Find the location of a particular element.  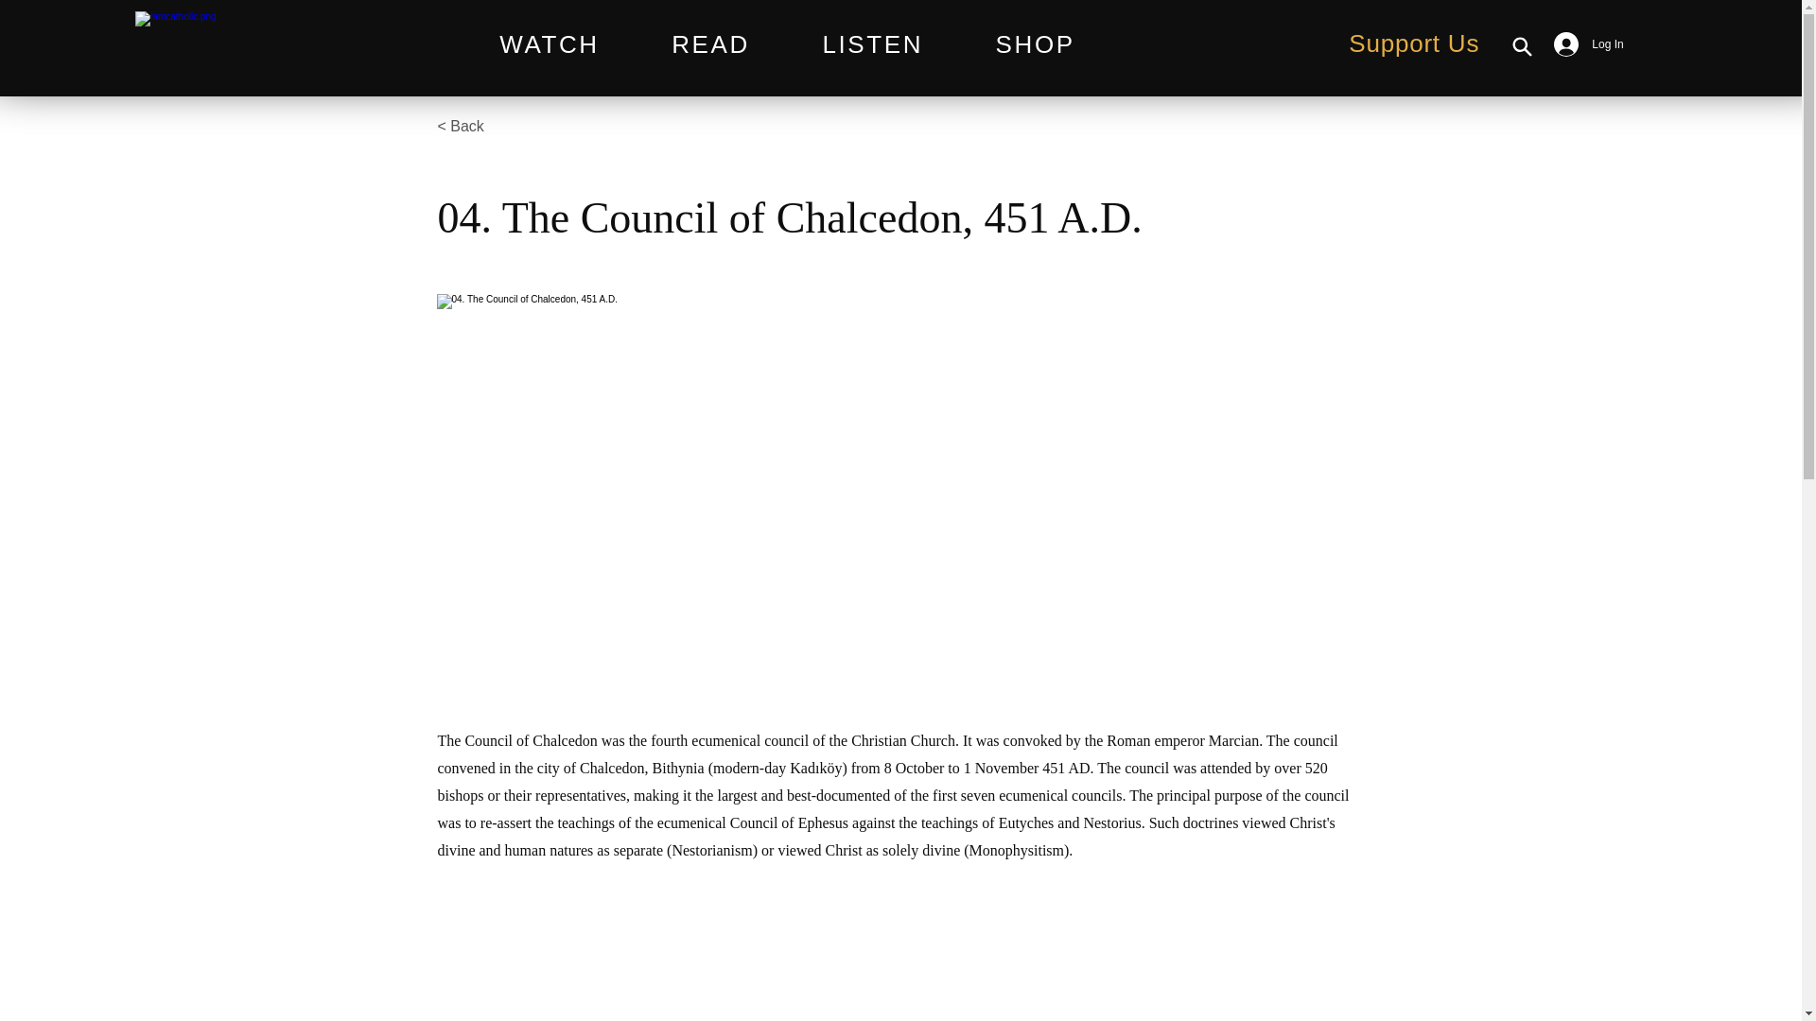

READ is located at coordinates (710, 45).